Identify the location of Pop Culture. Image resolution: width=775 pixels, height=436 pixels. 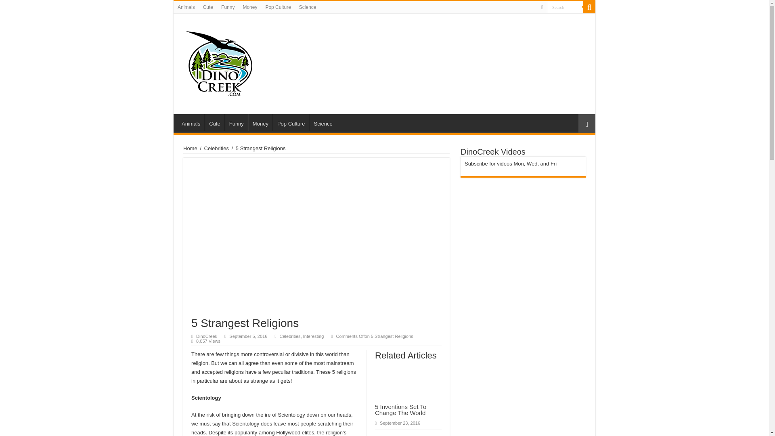
(278, 7).